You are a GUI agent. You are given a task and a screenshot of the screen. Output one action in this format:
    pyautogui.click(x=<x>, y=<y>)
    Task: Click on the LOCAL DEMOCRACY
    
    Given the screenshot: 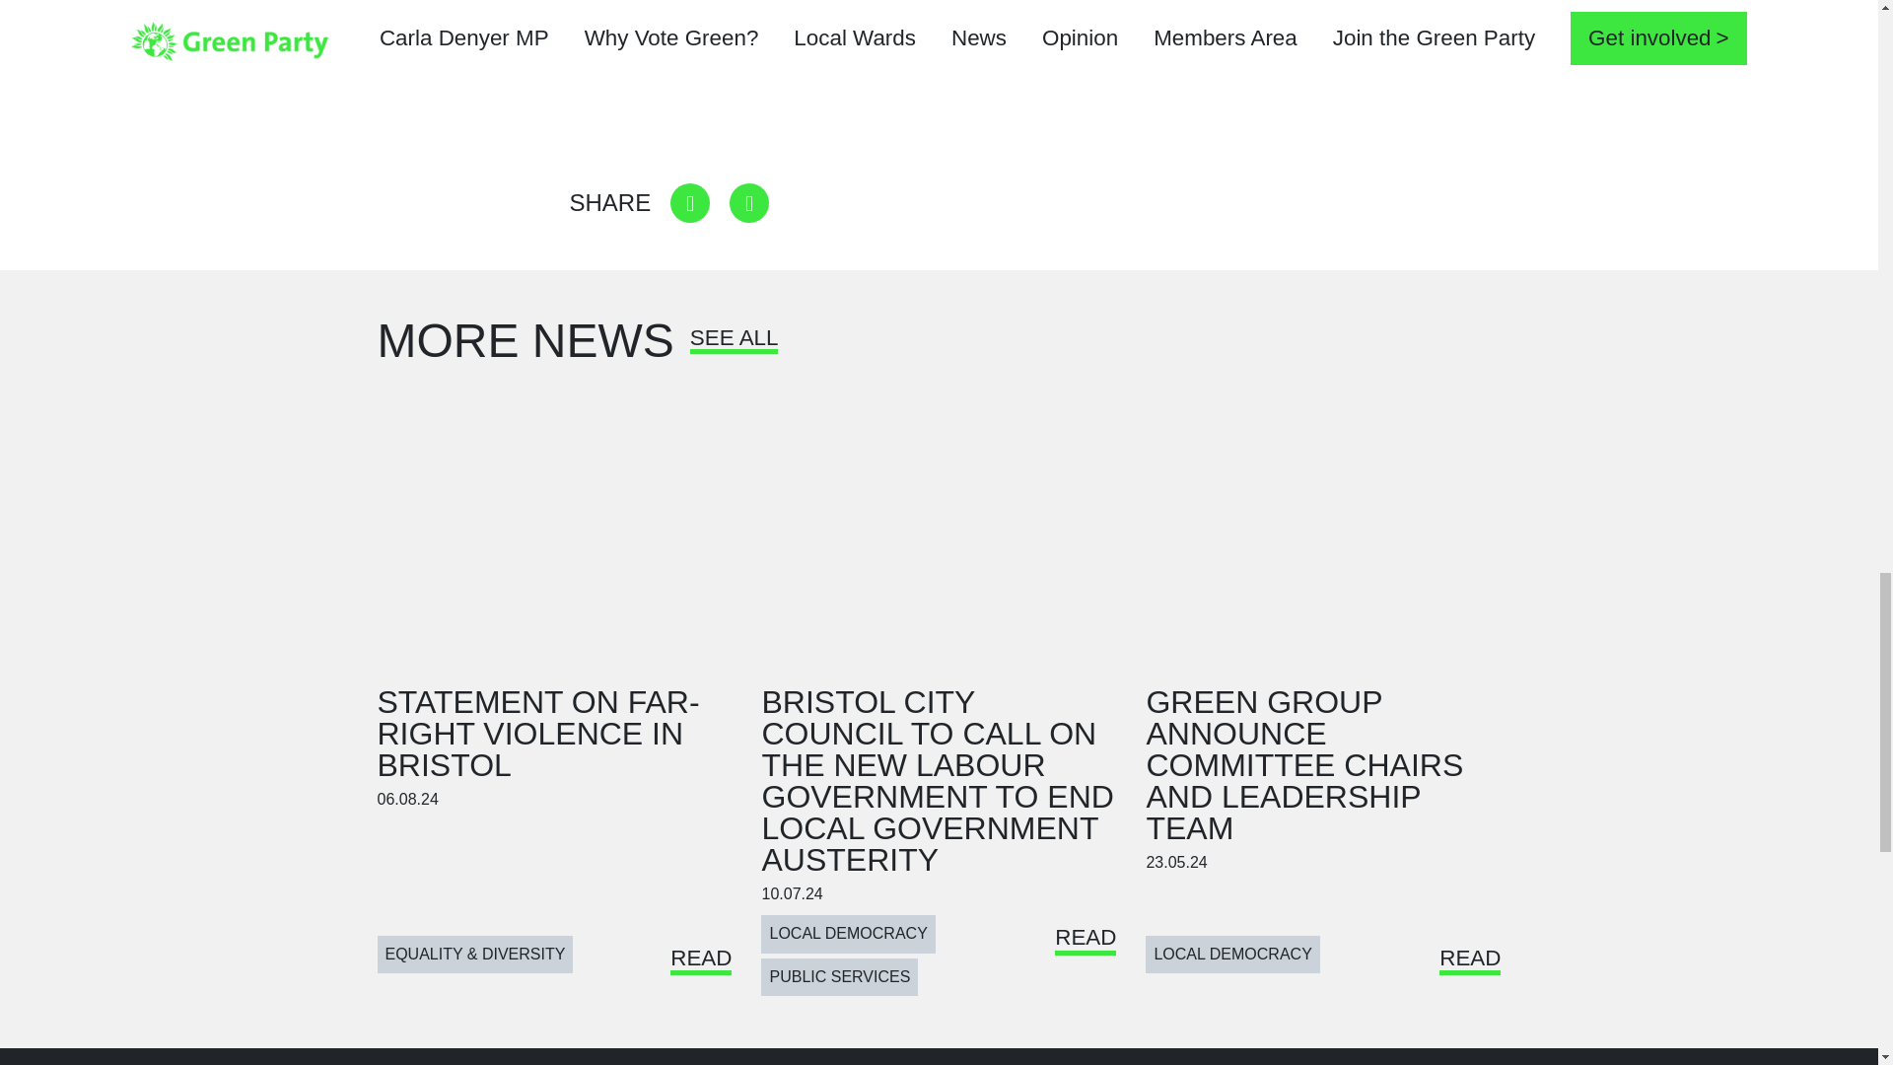 What is the action you would take?
    pyautogui.click(x=848, y=933)
    